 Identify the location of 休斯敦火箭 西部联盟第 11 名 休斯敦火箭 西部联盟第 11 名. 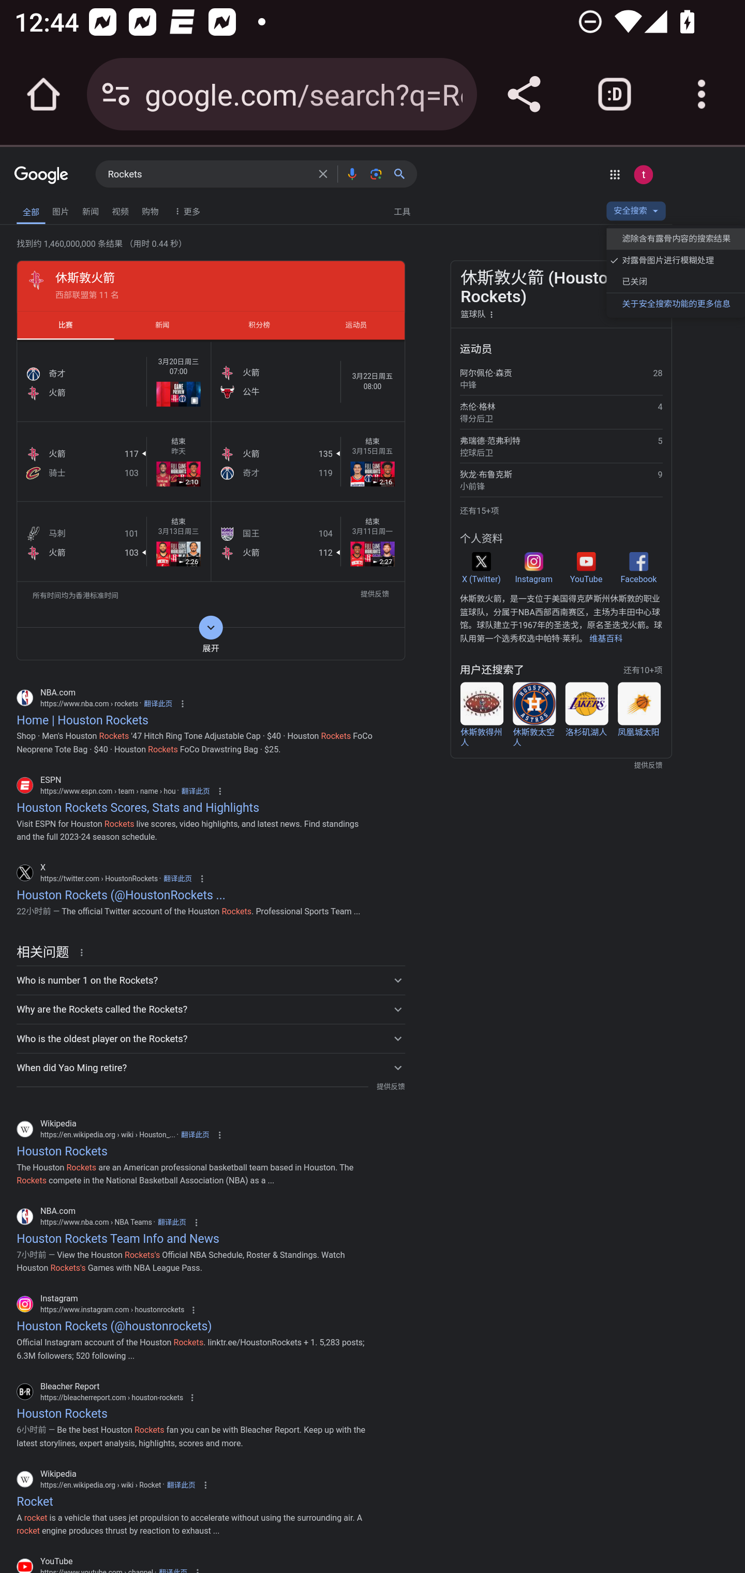
(211, 285).